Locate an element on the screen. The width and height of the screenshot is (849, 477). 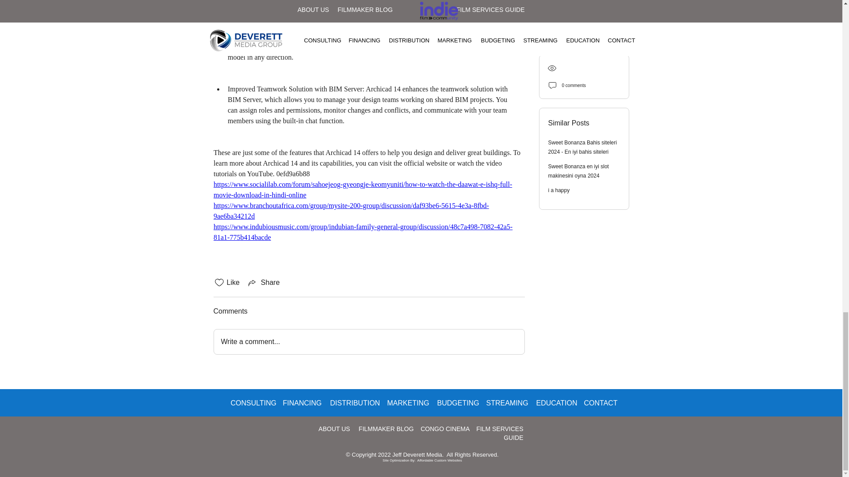
CONTACT is located at coordinates (597, 403).